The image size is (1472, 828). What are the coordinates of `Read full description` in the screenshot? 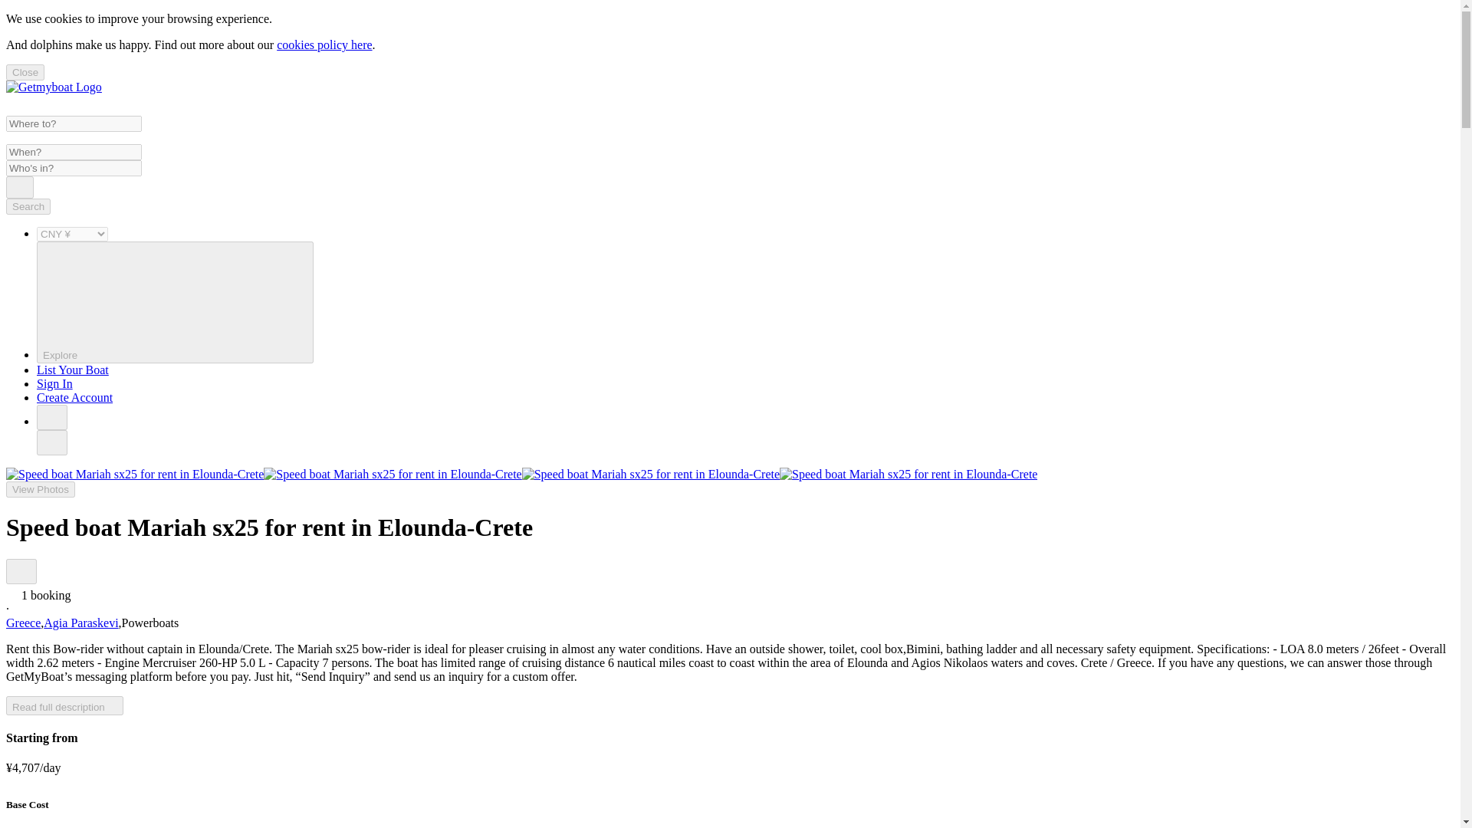 It's located at (64, 705).